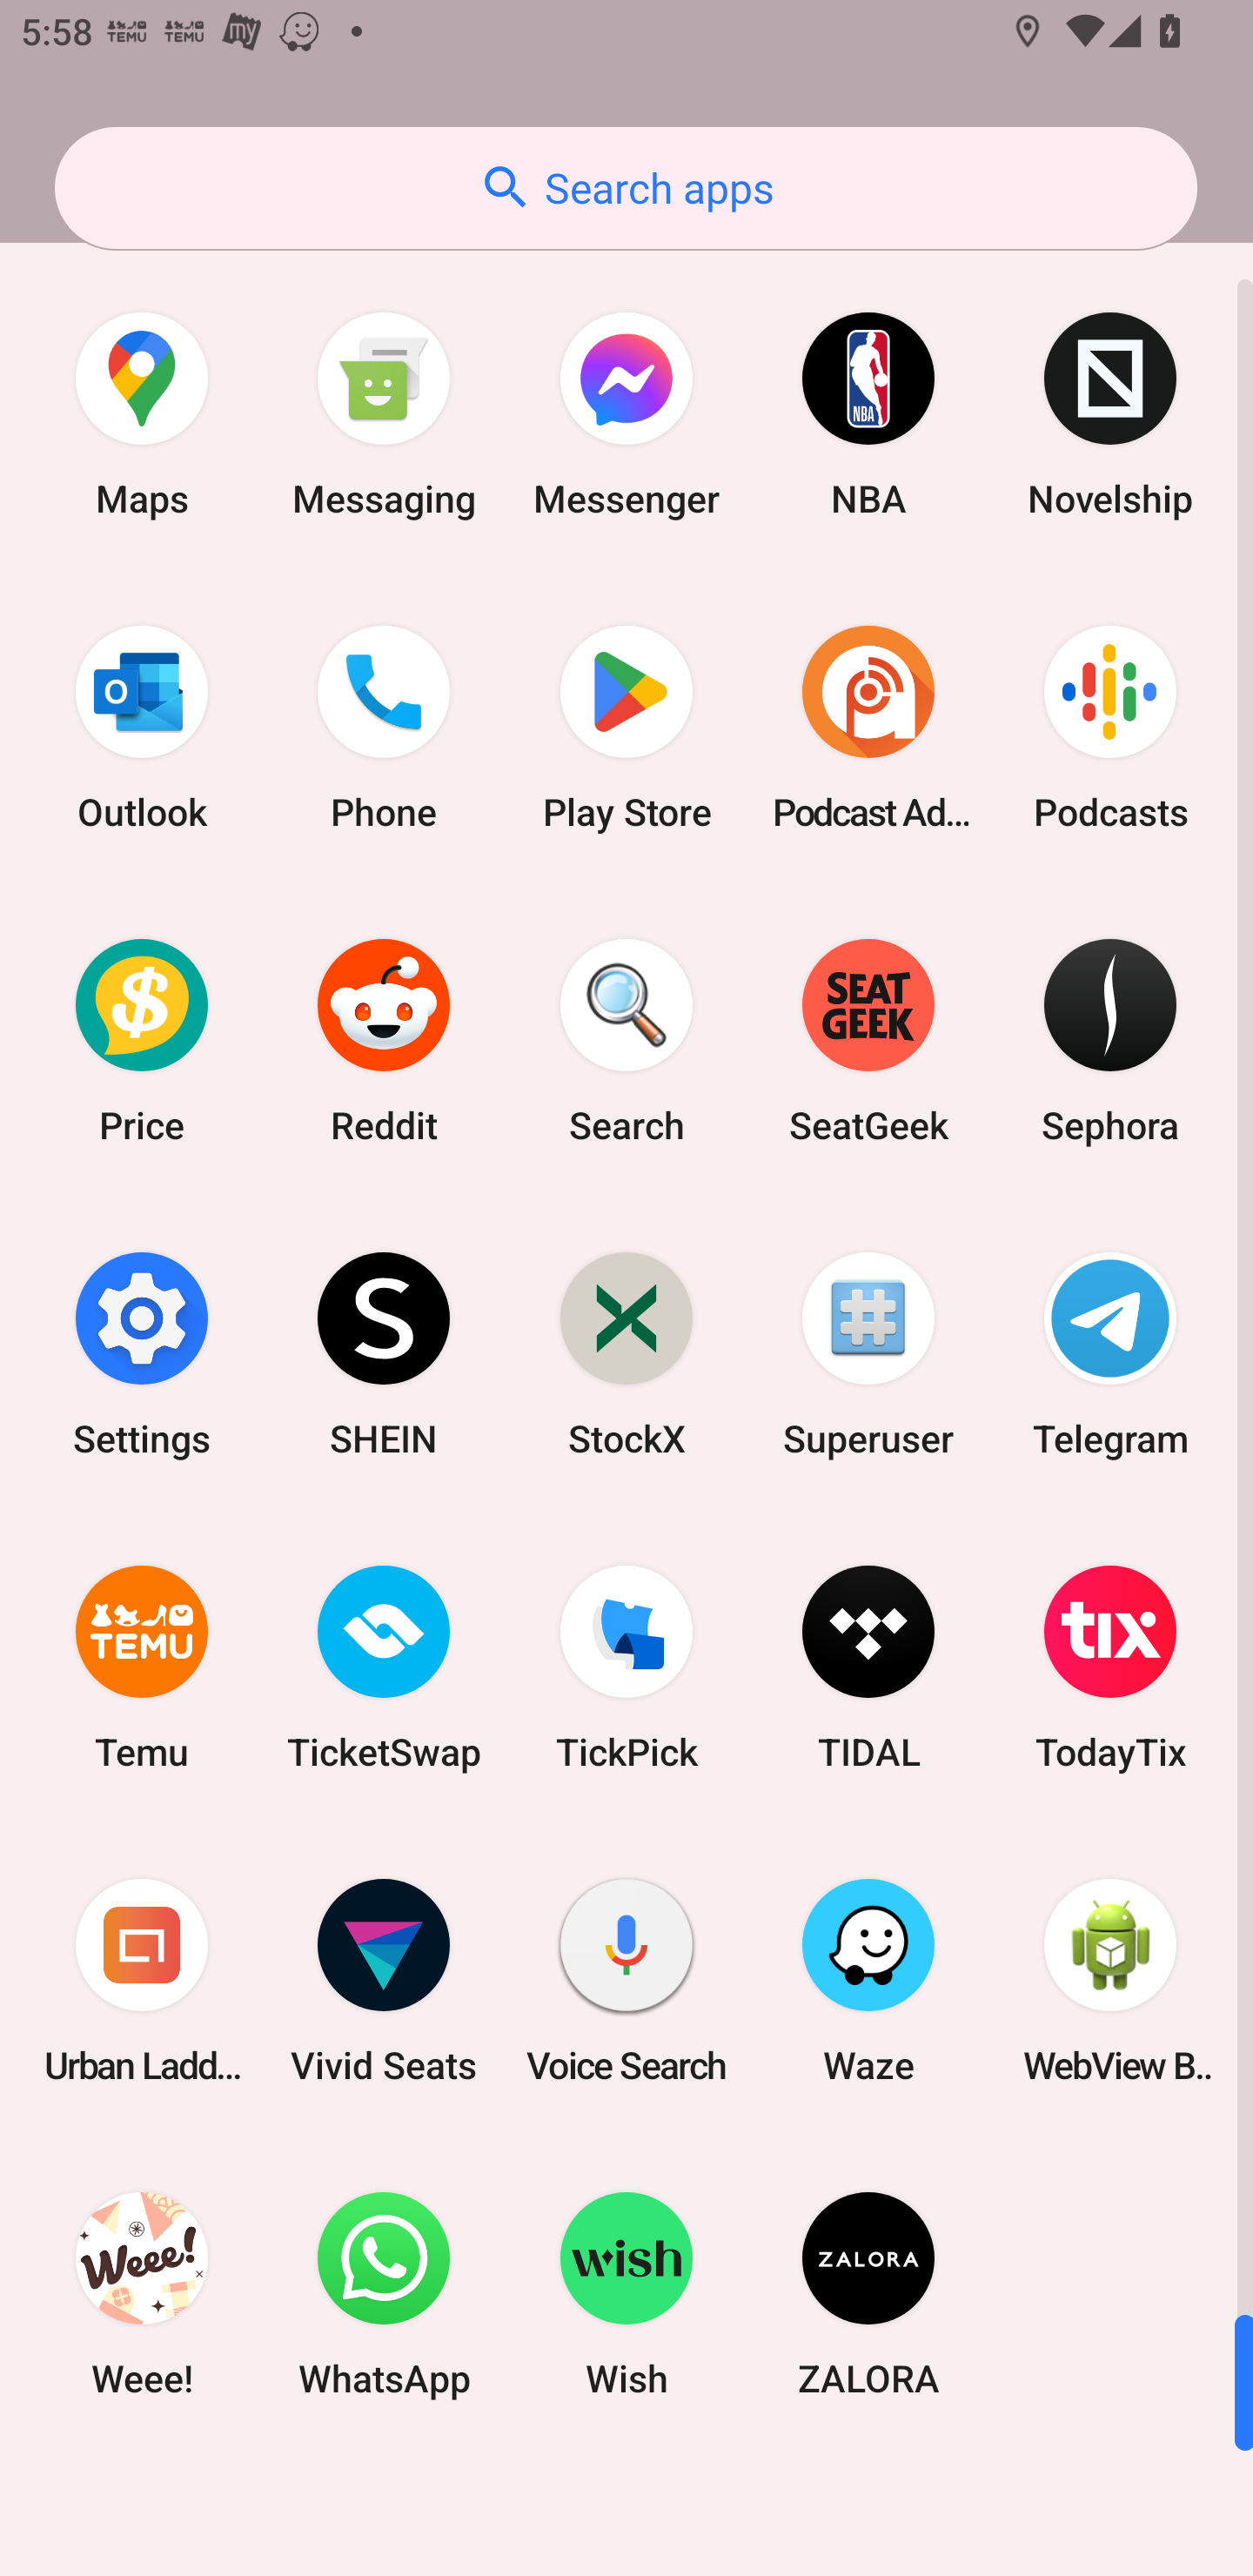 This screenshot has height=2576, width=1253. Describe the element at coordinates (626, 1666) in the screenshot. I see `TickPick` at that location.